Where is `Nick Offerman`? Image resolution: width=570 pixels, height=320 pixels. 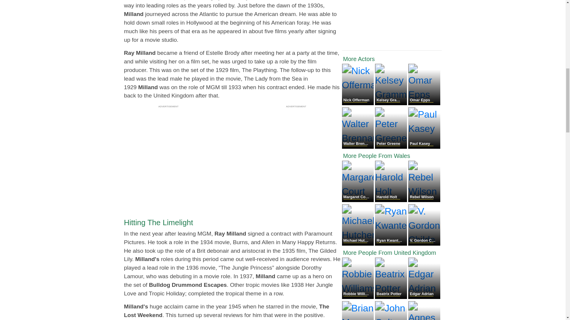 Nick Offerman is located at coordinates (359, 103).